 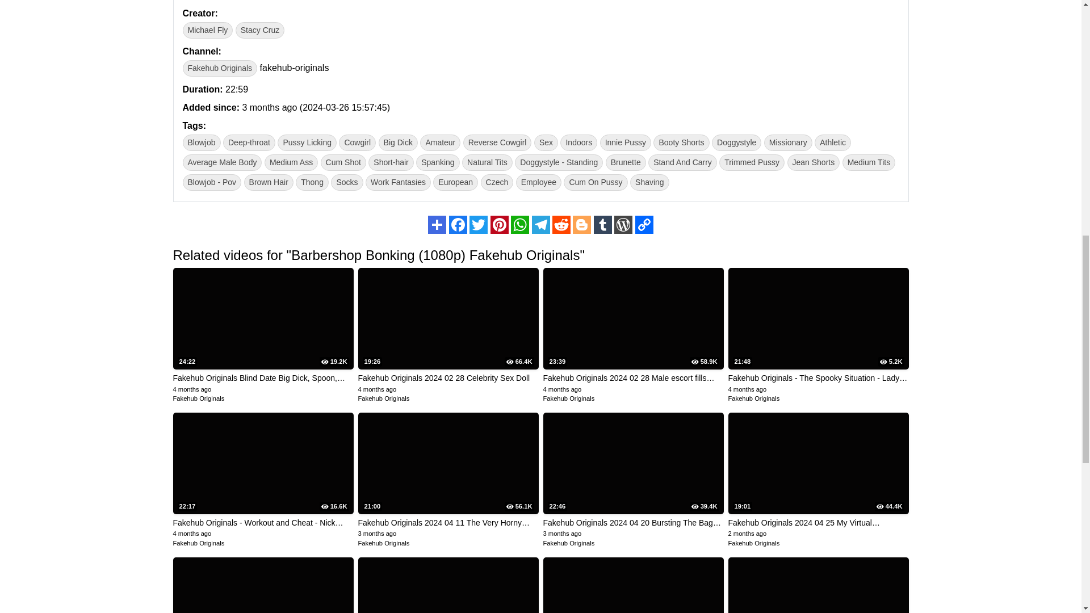 What do you see at coordinates (736, 142) in the screenshot?
I see `Doggystyle` at bounding box center [736, 142].